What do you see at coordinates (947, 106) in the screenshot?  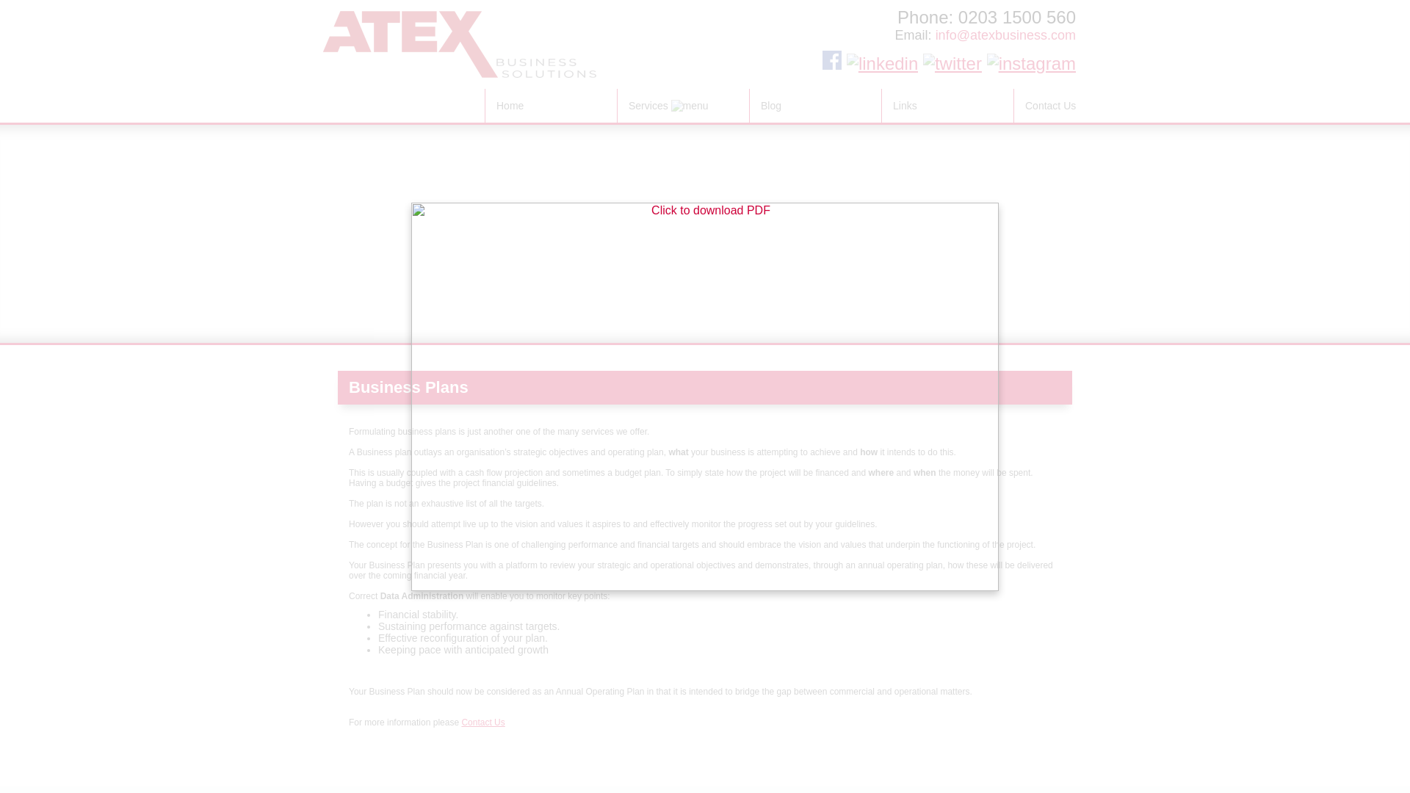 I see `Links` at bounding box center [947, 106].